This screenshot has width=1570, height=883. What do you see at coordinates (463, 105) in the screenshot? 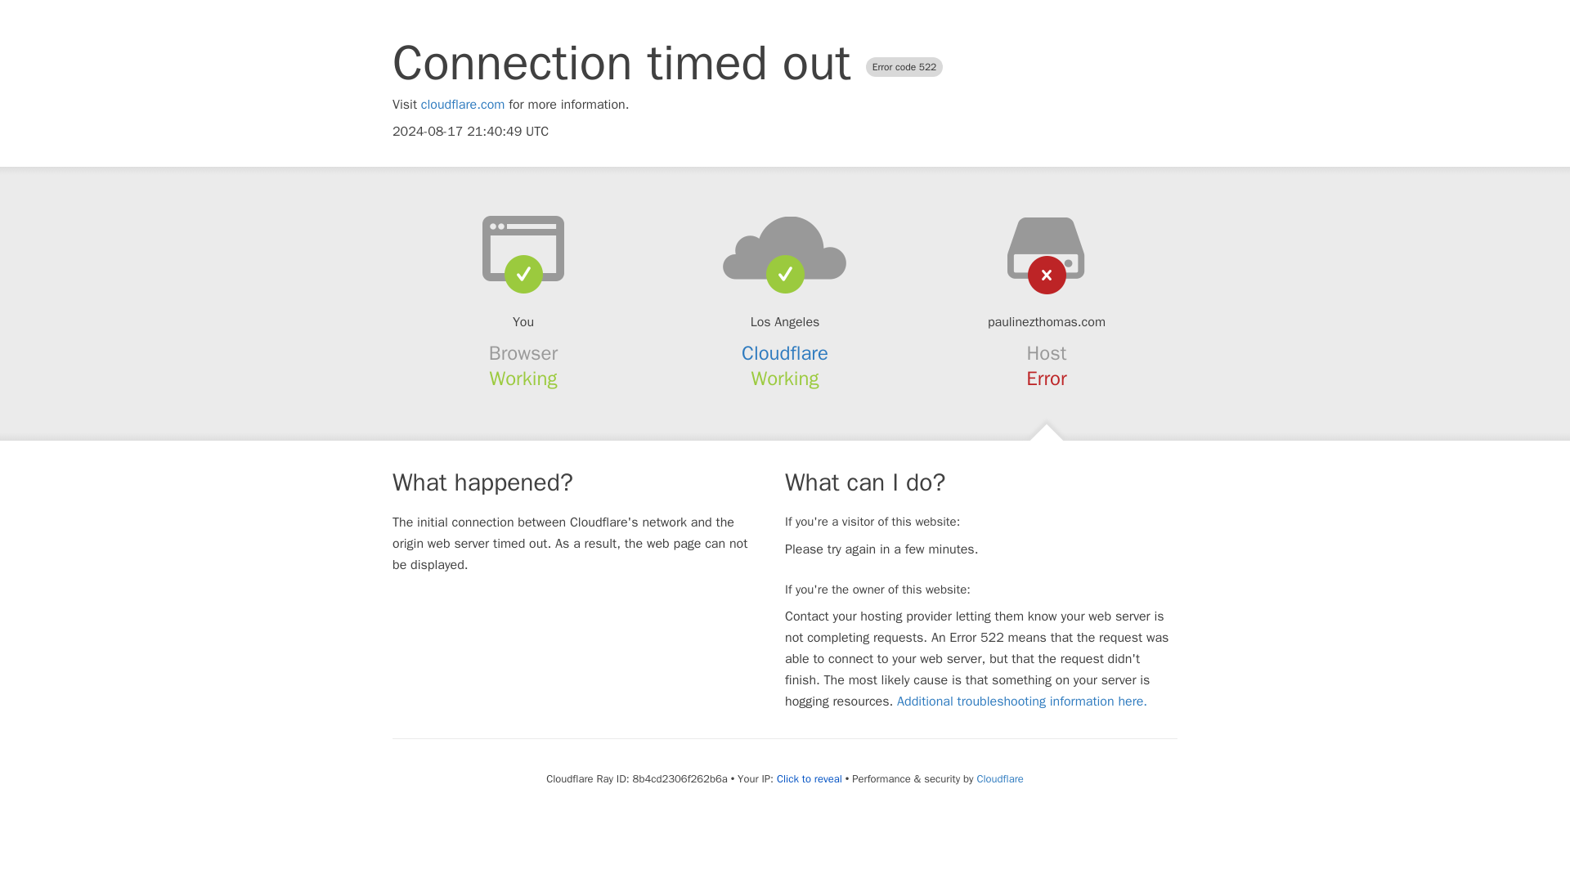
I see `cloudflare.com` at bounding box center [463, 105].